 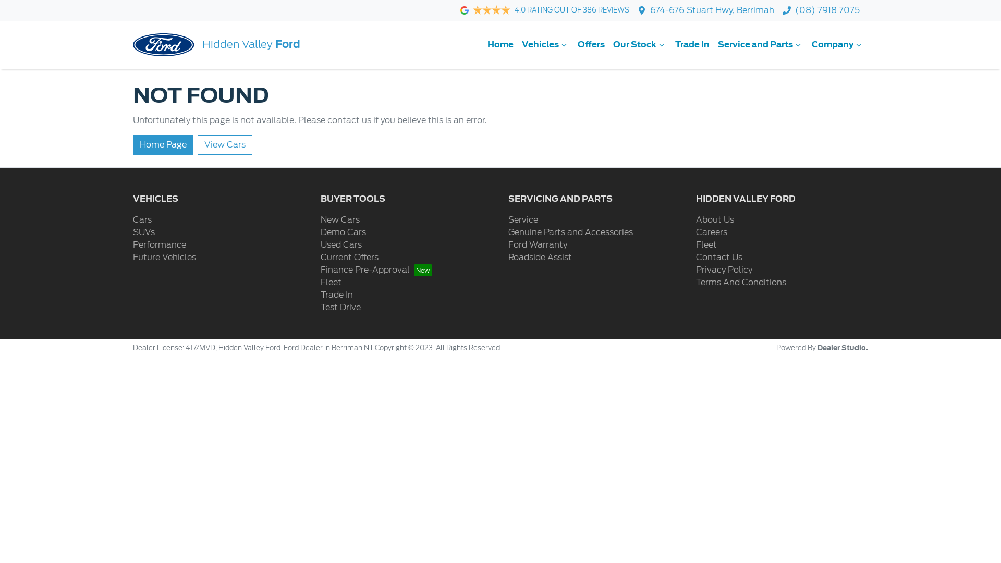 I want to click on Future Vehicles, so click(x=165, y=258).